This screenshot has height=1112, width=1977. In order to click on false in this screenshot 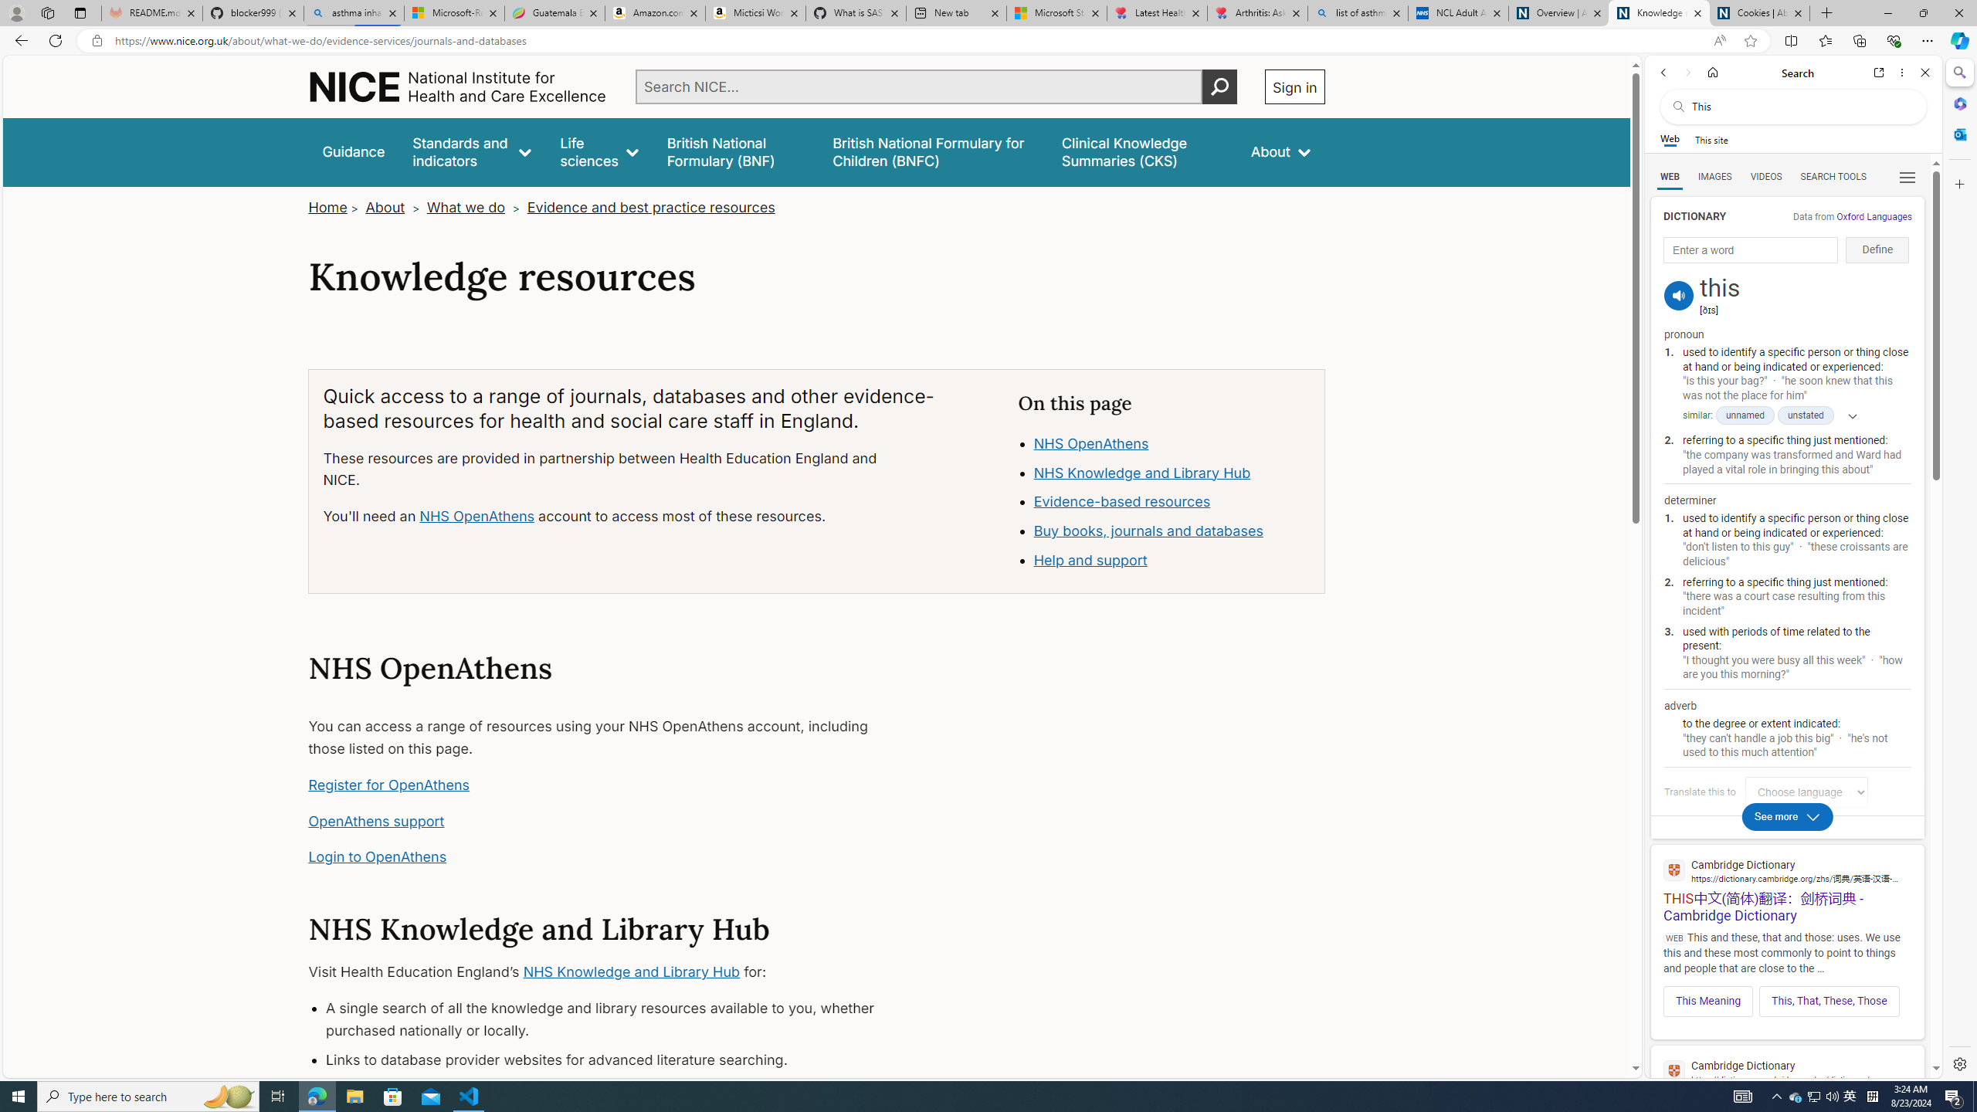, I will do `click(1142, 151)`.